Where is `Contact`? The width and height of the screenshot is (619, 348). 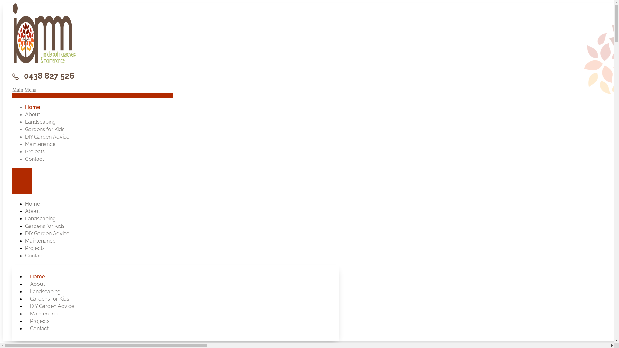 Contact is located at coordinates (40, 329).